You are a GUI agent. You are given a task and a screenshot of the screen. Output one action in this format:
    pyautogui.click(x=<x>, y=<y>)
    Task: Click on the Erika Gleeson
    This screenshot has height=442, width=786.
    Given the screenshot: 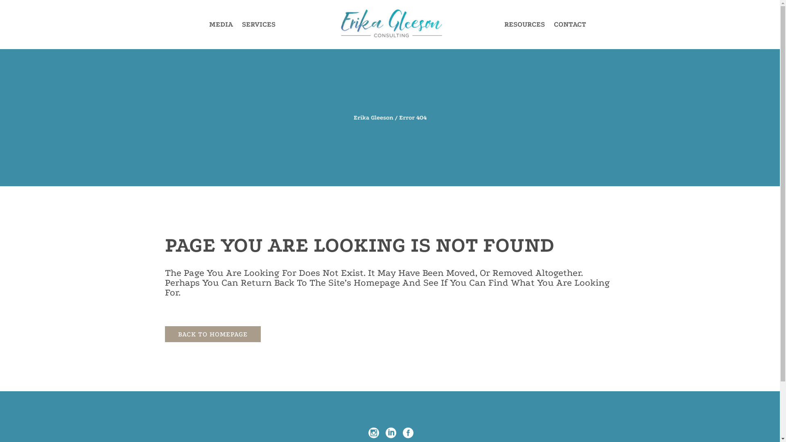 What is the action you would take?
    pyautogui.click(x=373, y=118)
    